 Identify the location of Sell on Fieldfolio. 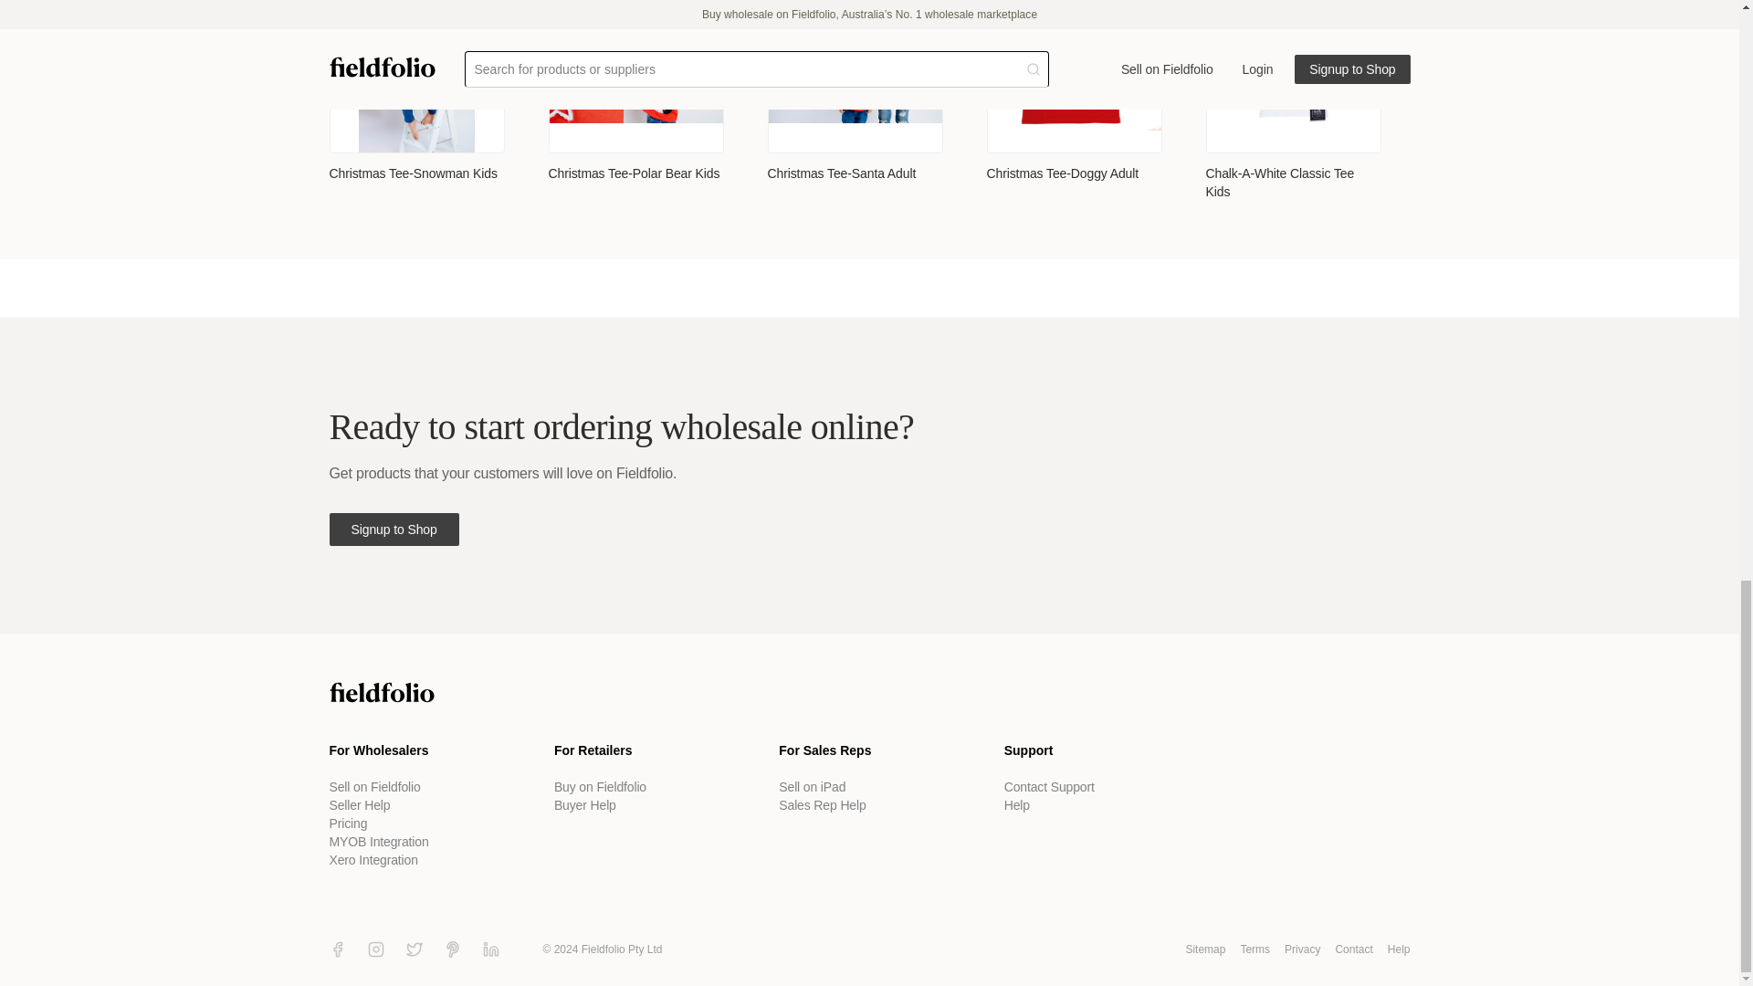
(374, 787).